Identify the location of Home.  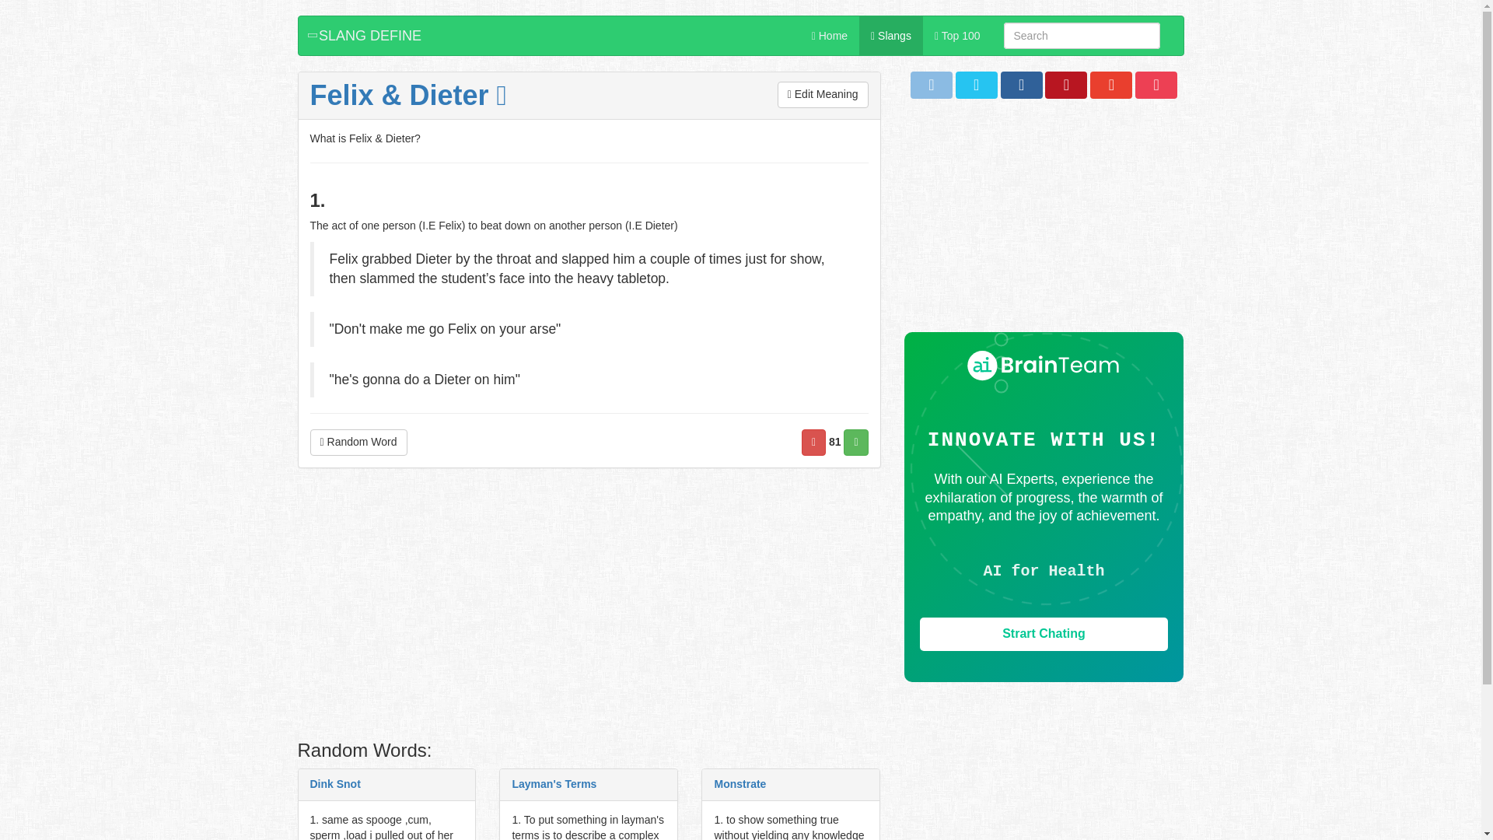
(830, 36).